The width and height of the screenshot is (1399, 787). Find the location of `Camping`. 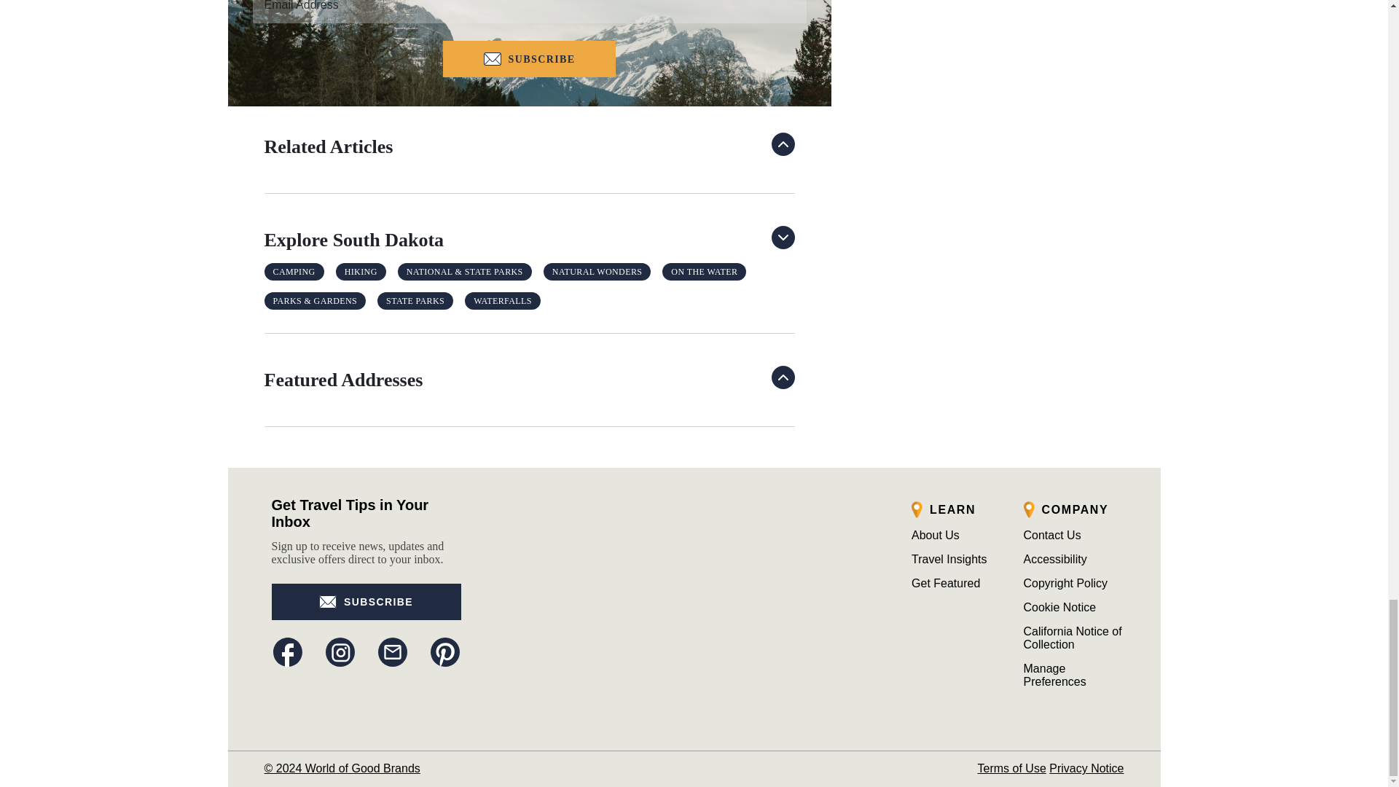

Camping is located at coordinates (294, 271).